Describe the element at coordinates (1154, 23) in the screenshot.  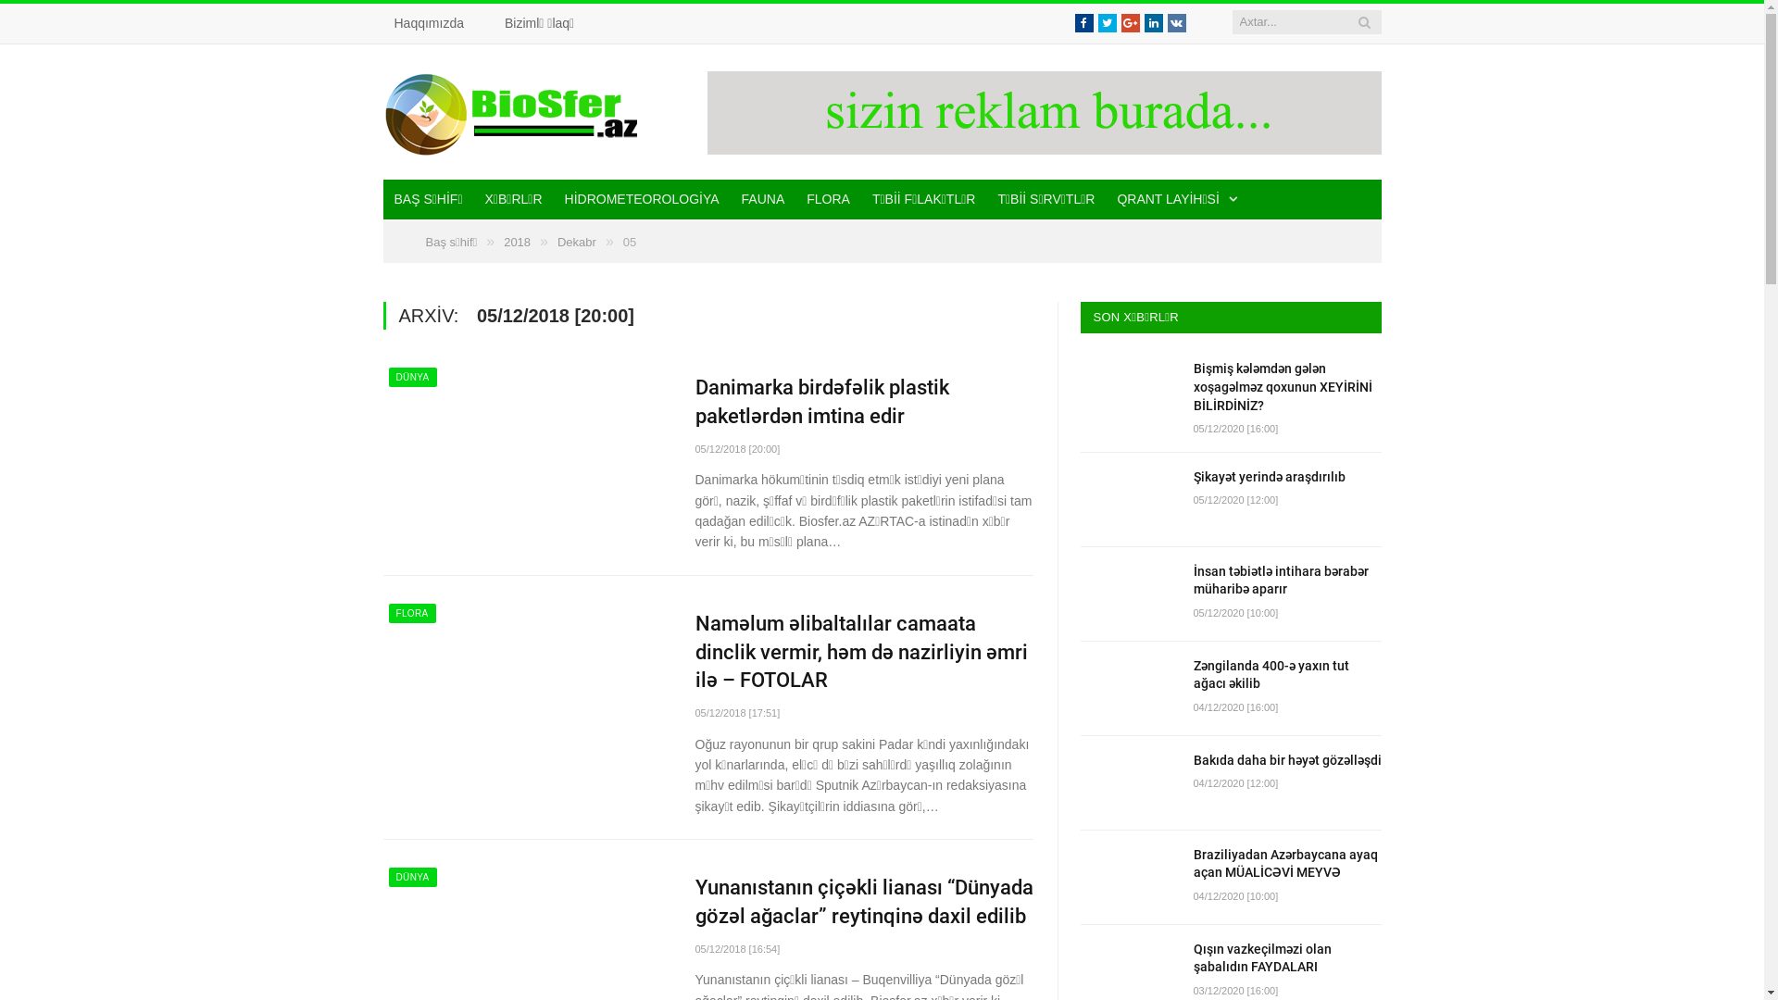
I see `LinkedIn` at that location.